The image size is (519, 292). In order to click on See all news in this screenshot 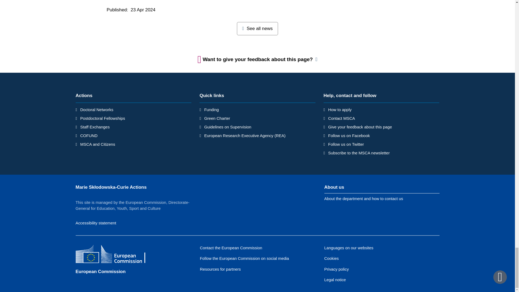, I will do `click(257, 29)`.